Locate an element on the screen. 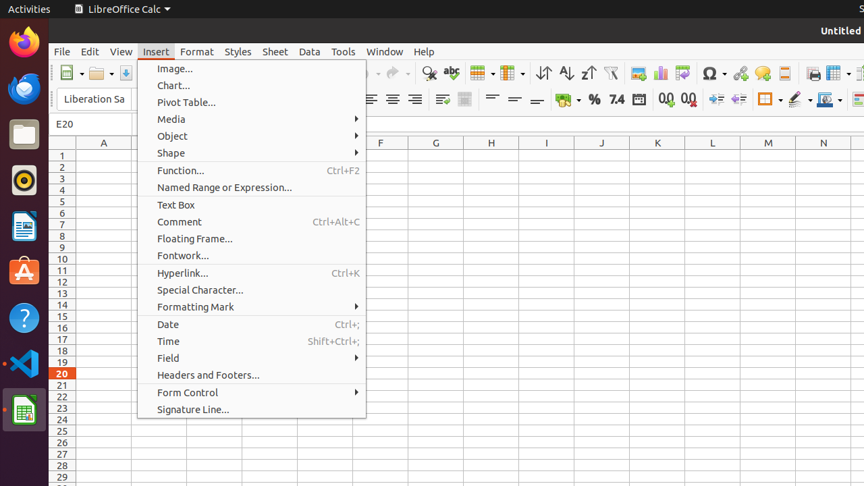 The image size is (864, 486). Decrease is located at coordinates (738, 100).